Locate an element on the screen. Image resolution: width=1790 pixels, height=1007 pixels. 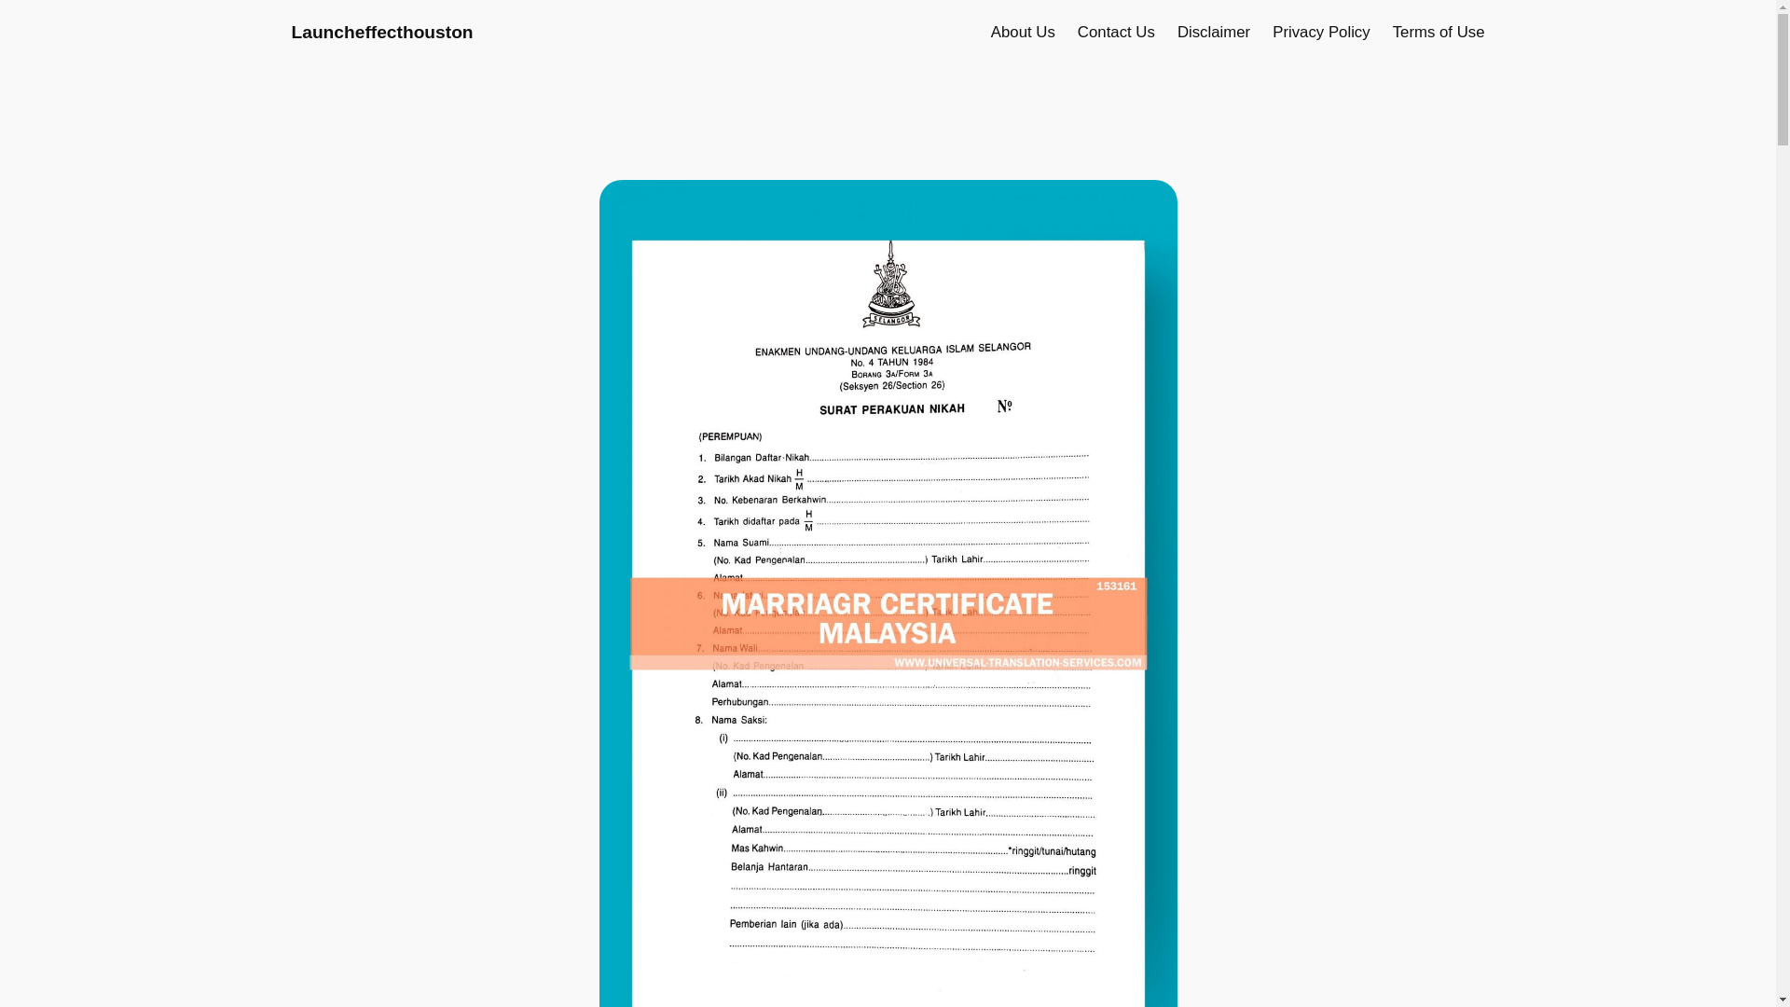
Terms of Use is located at coordinates (1439, 32).